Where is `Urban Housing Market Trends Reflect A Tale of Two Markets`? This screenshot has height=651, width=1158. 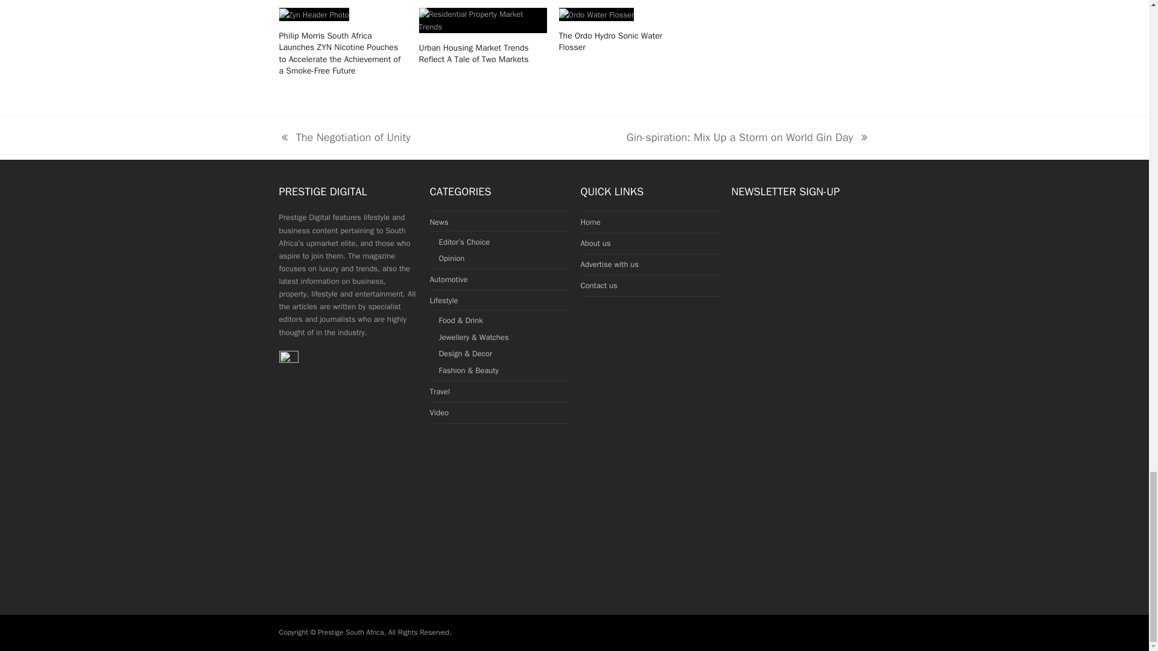
Urban Housing Market Trends Reflect A Tale of Two Markets is located at coordinates (610, 41).